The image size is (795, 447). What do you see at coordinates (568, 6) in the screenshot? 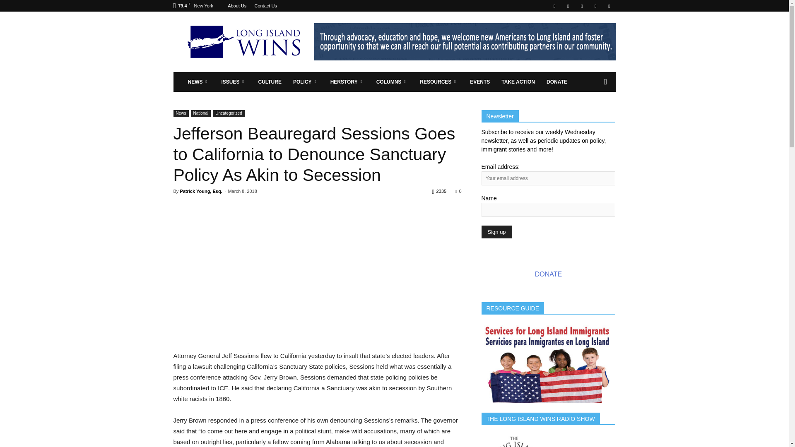
I see `Instagram` at bounding box center [568, 6].